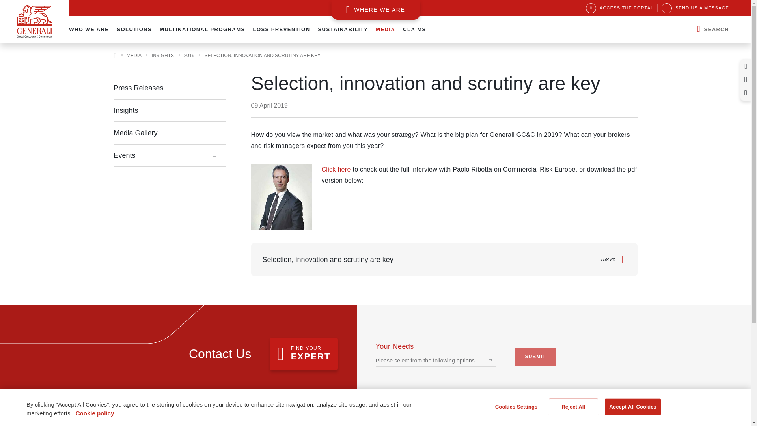  What do you see at coordinates (425, 360) in the screenshot?
I see `Please select from the following options` at bounding box center [425, 360].